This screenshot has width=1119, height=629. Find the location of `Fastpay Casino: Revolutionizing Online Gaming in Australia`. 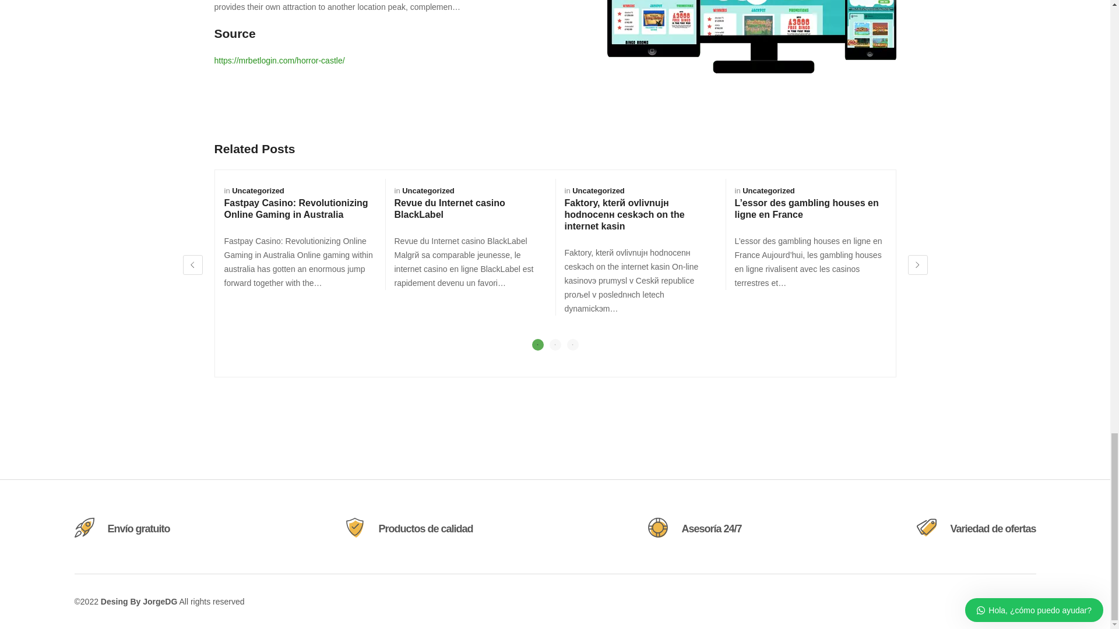

Fastpay Casino: Revolutionizing Online Gaming in Australia is located at coordinates (296, 209).